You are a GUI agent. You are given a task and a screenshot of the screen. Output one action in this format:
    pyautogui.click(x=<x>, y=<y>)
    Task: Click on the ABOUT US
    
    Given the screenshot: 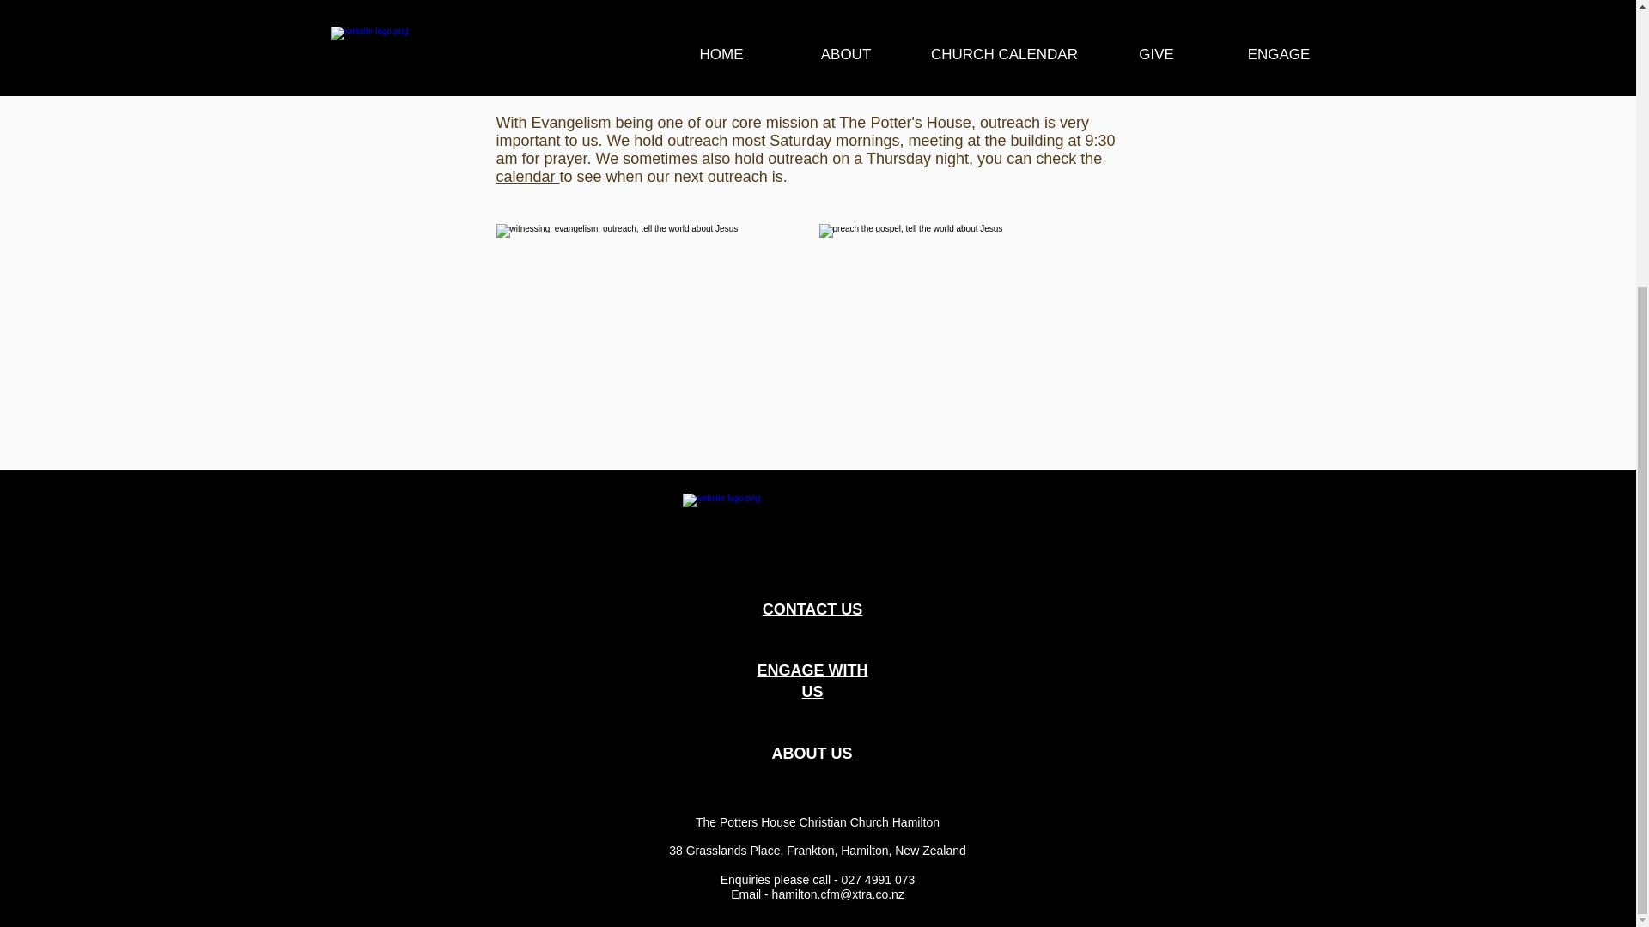 What is the action you would take?
    pyautogui.click(x=812, y=754)
    